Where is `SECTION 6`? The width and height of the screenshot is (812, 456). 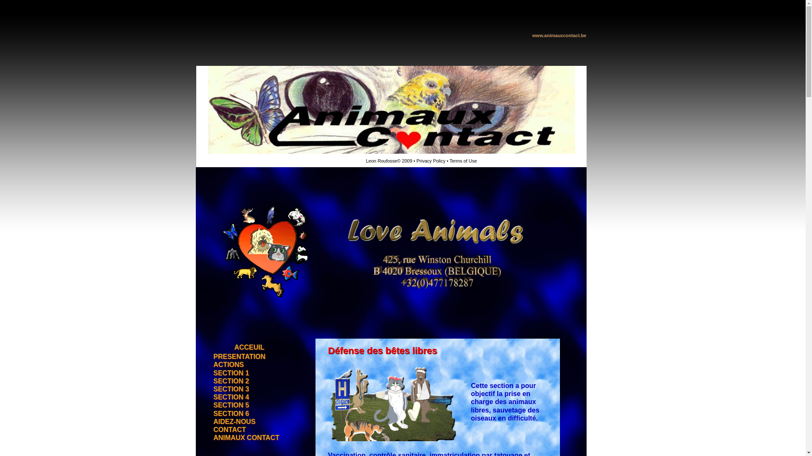 SECTION 6 is located at coordinates (231, 414).